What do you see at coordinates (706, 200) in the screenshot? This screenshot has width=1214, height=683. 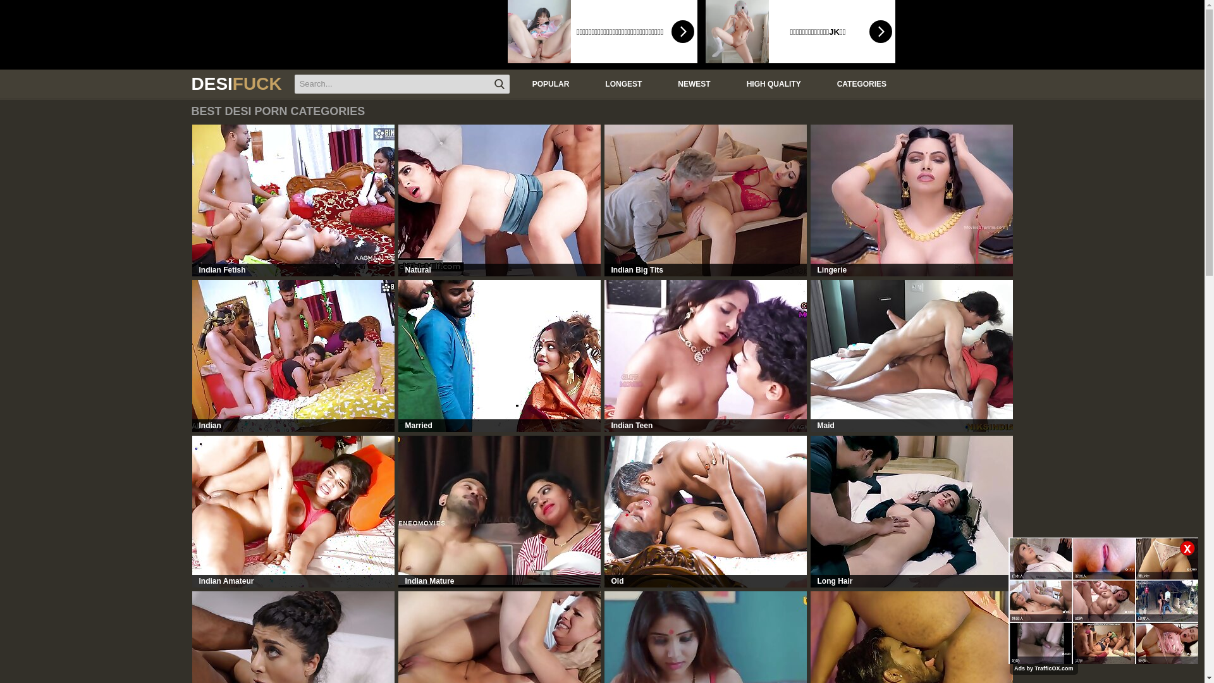 I see `Indian Big Tits` at bounding box center [706, 200].